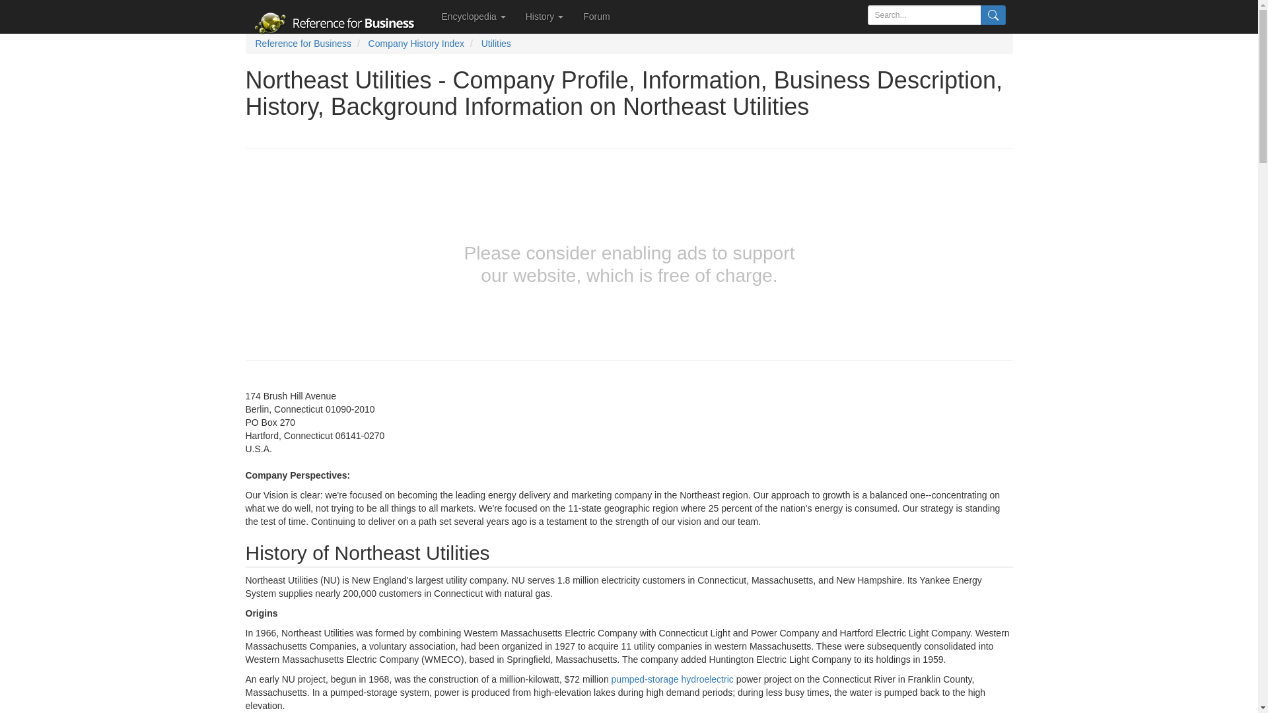 The width and height of the screenshot is (1268, 713). I want to click on Forum, so click(596, 16).